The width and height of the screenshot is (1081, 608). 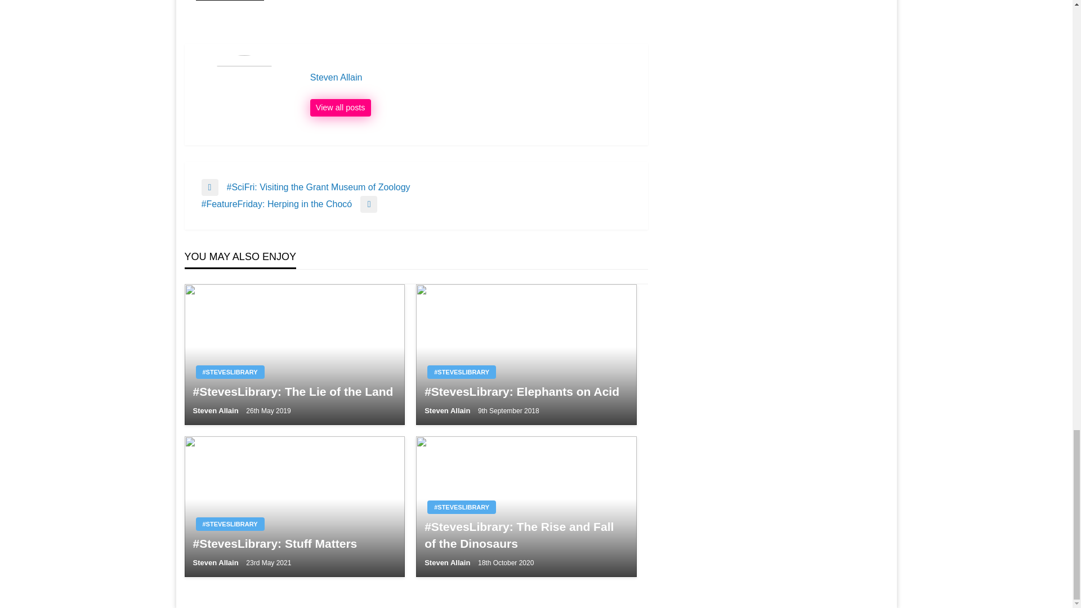 What do you see at coordinates (340, 108) in the screenshot?
I see `Steven Allain` at bounding box center [340, 108].